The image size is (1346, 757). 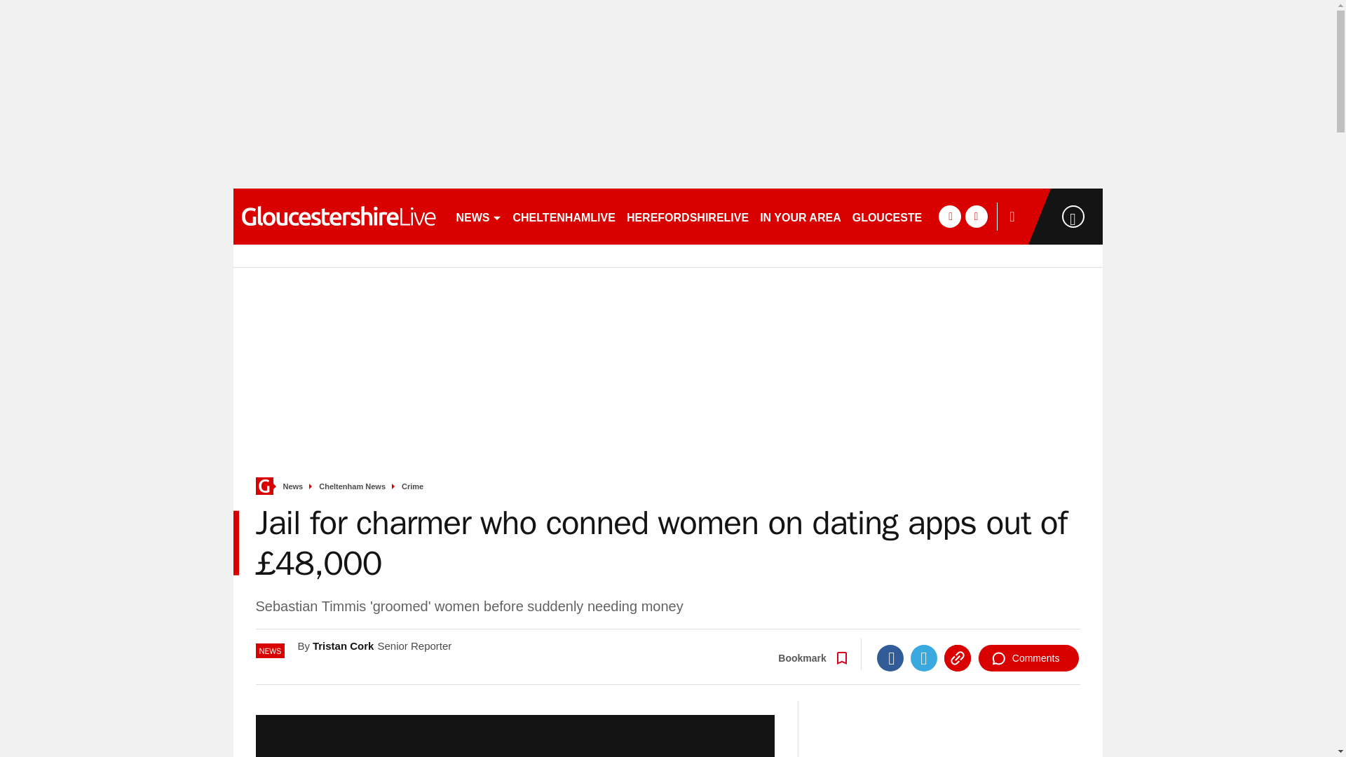 I want to click on twitter, so click(x=976, y=216).